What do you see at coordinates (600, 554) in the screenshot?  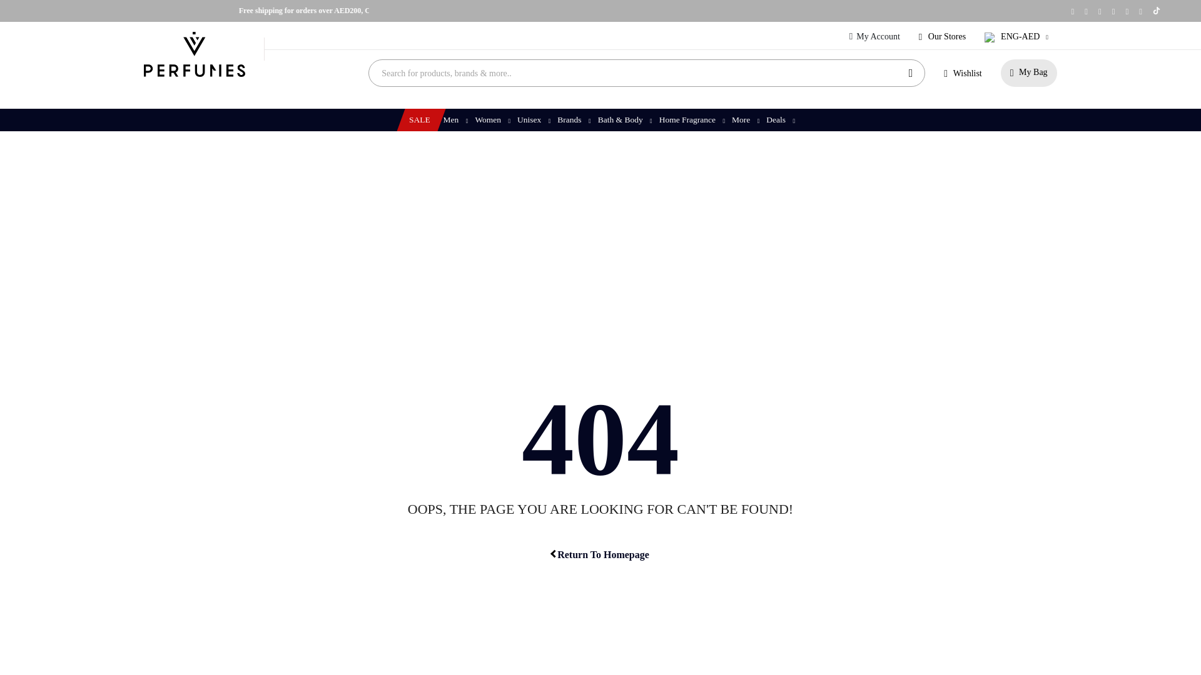 I see `Return To Homepage` at bounding box center [600, 554].